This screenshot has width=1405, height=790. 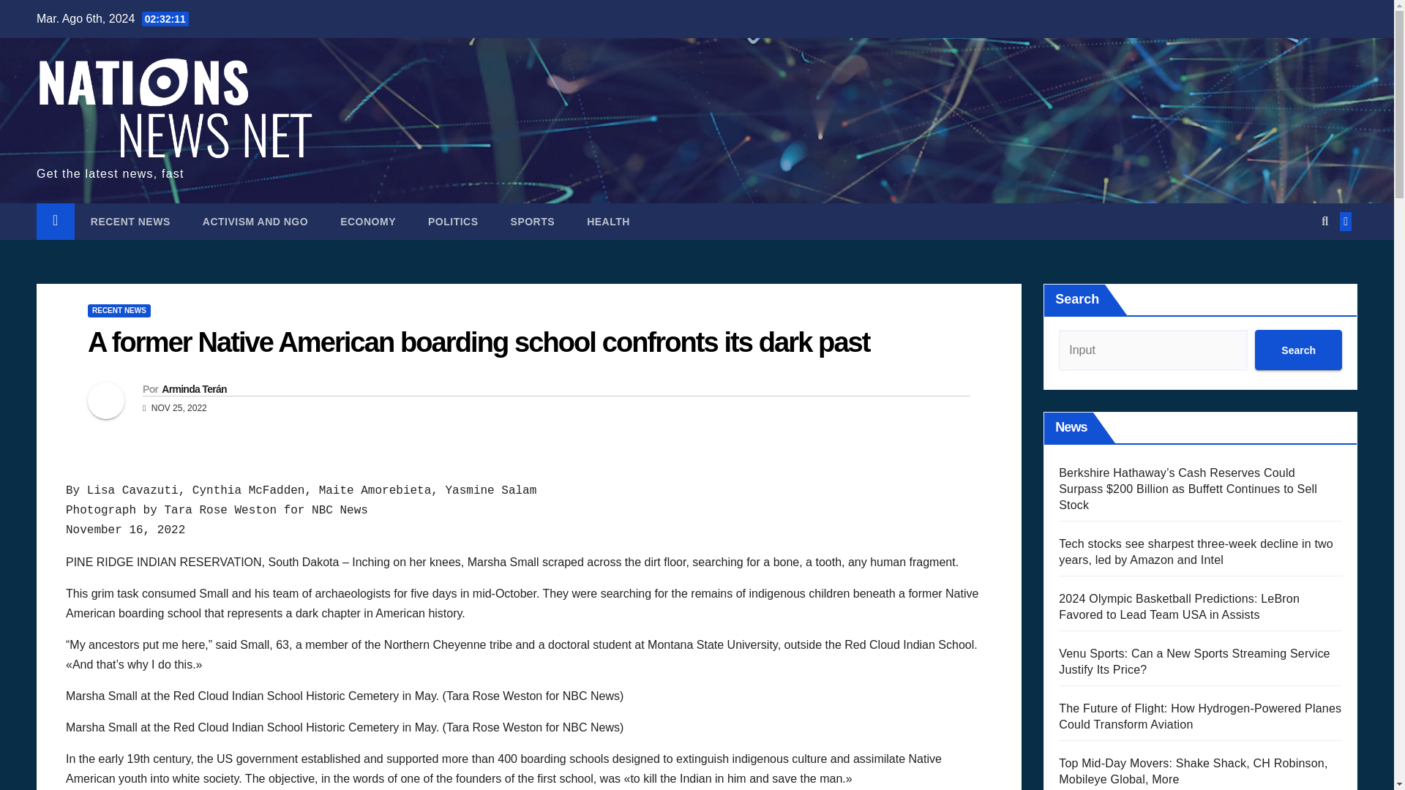 What do you see at coordinates (367, 221) in the screenshot?
I see `ECONOMY` at bounding box center [367, 221].